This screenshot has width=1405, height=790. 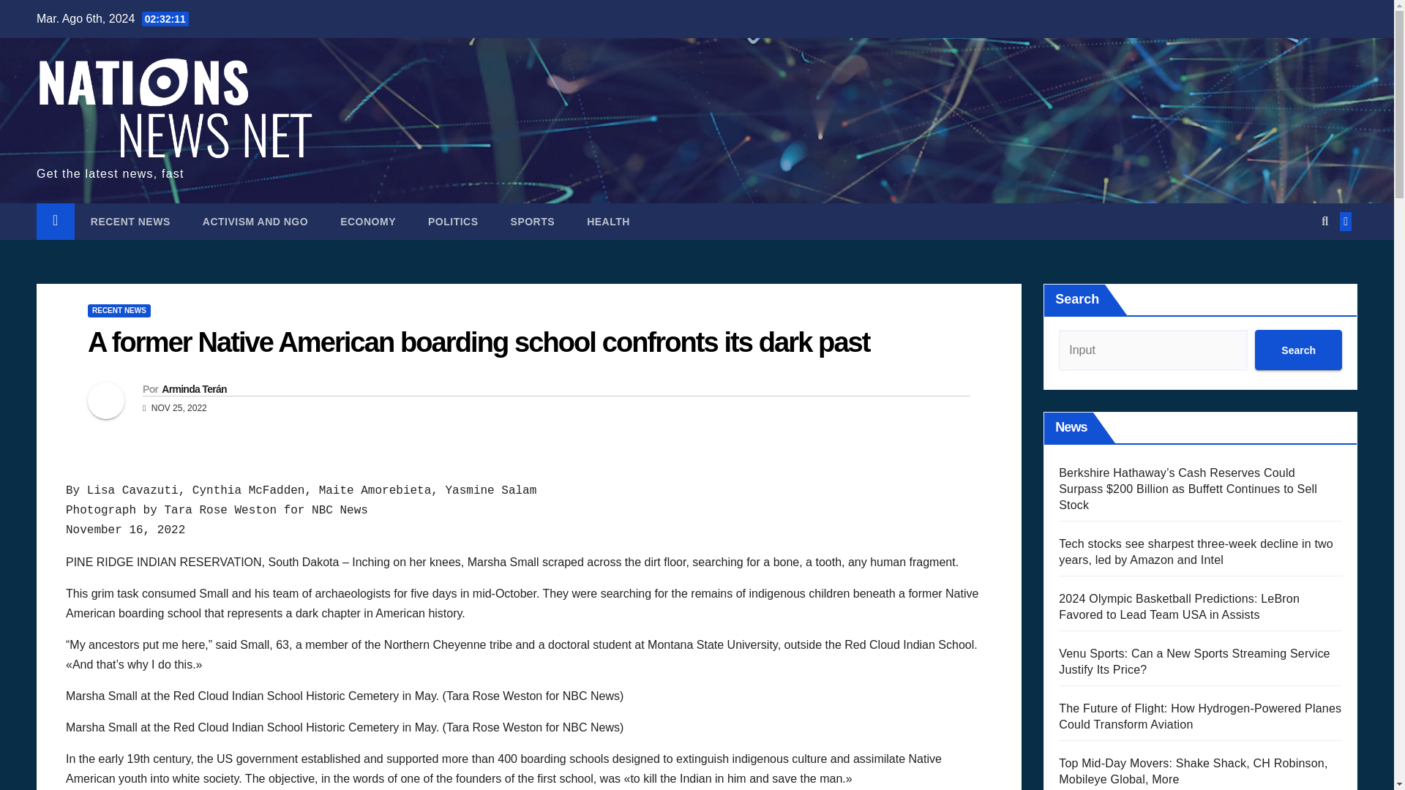 What do you see at coordinates (367, 221) in the screenshot?
I see `ECONOMY` at bounding box center [367, 221].